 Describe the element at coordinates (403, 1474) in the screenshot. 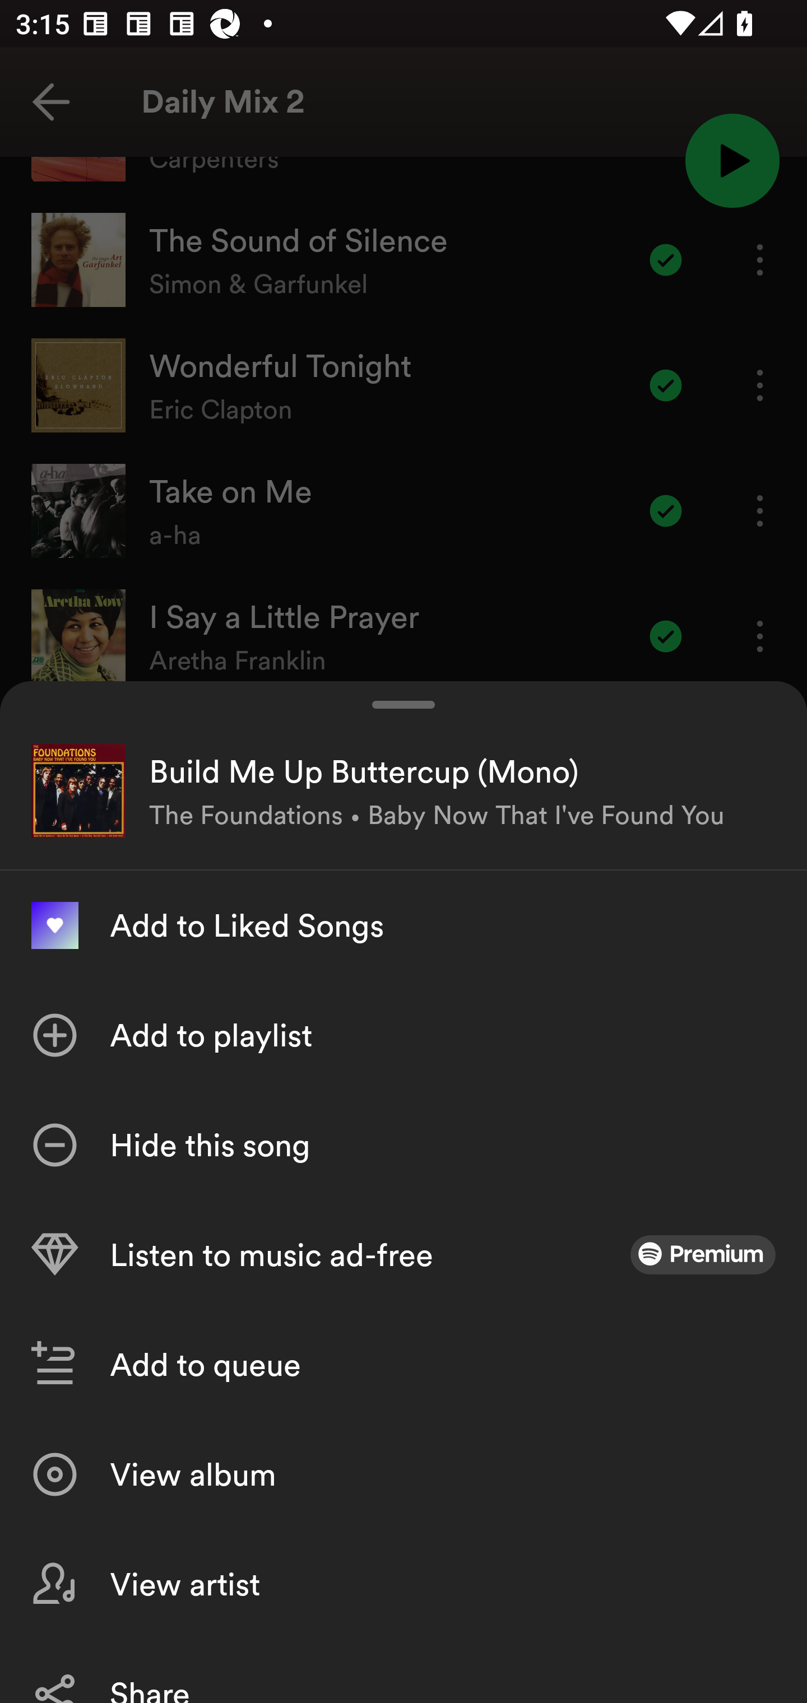

I see `View album` at that location.